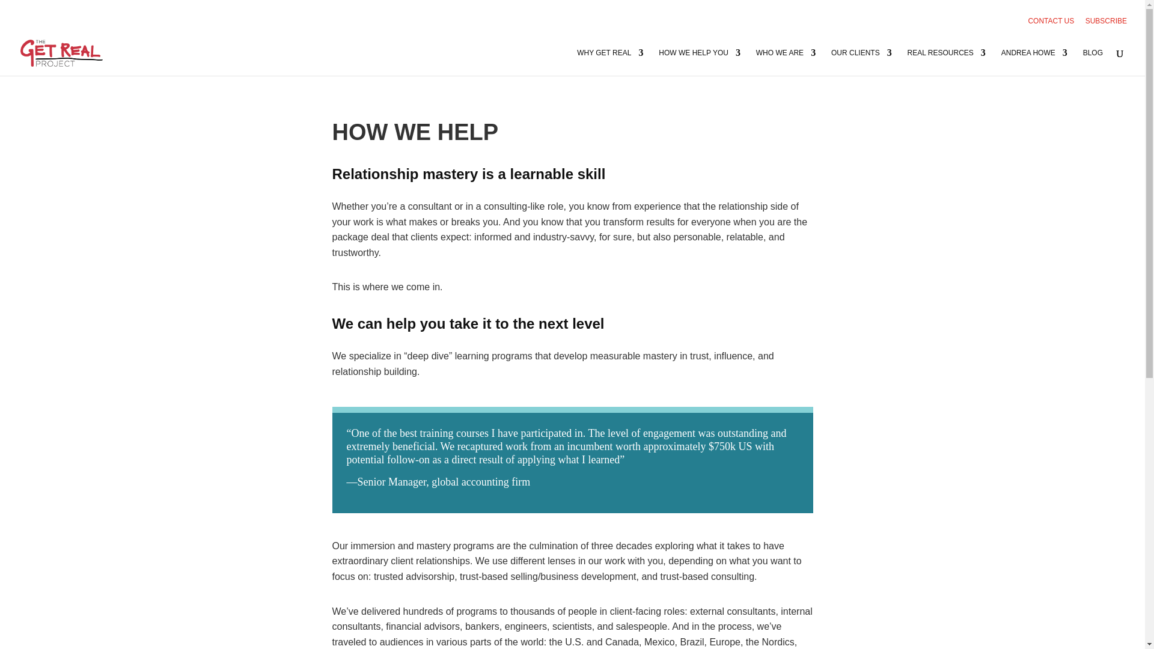 This screenshot has height=649, width=1154. Describe the element at coordinates (1051, 23) in the screenshot. I see `Contact Us` at that location.